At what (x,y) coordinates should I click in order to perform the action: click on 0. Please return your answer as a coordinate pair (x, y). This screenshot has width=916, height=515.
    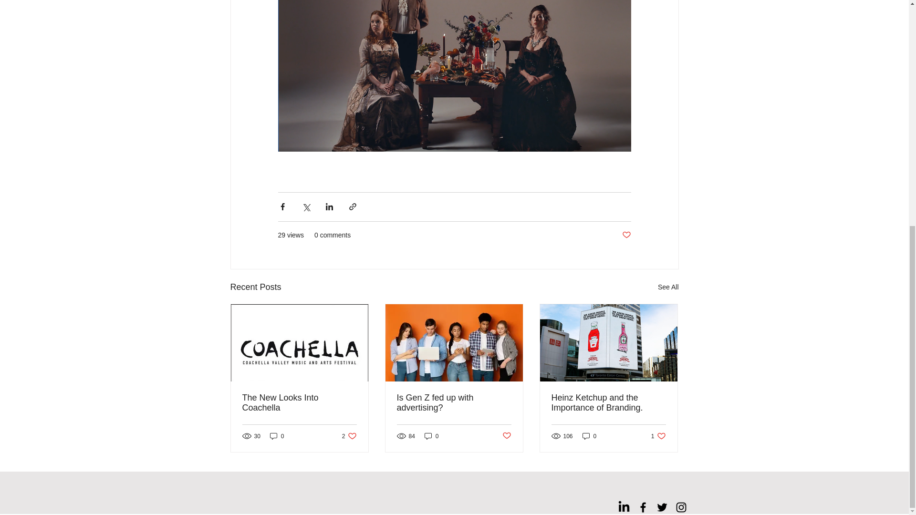
    Looking at the image, I should click on (590, 436).